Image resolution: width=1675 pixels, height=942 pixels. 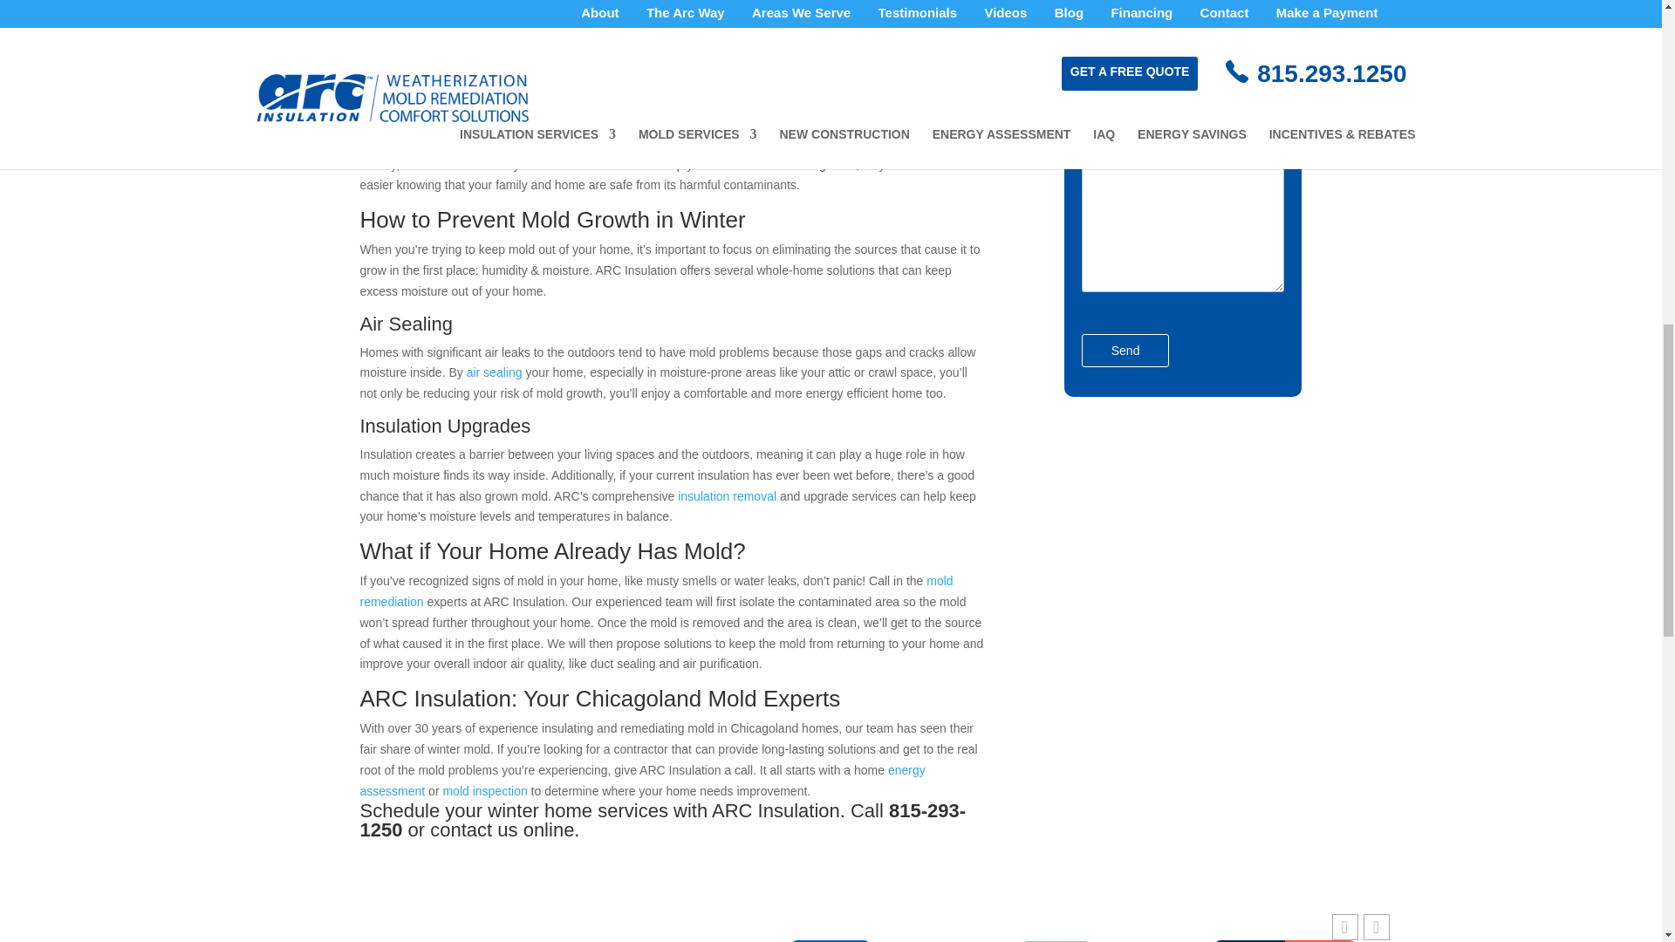 What do you see at coordinates (831, 940) in the screenshot?
I see `Best Pick` at bounding box center [831, 940].